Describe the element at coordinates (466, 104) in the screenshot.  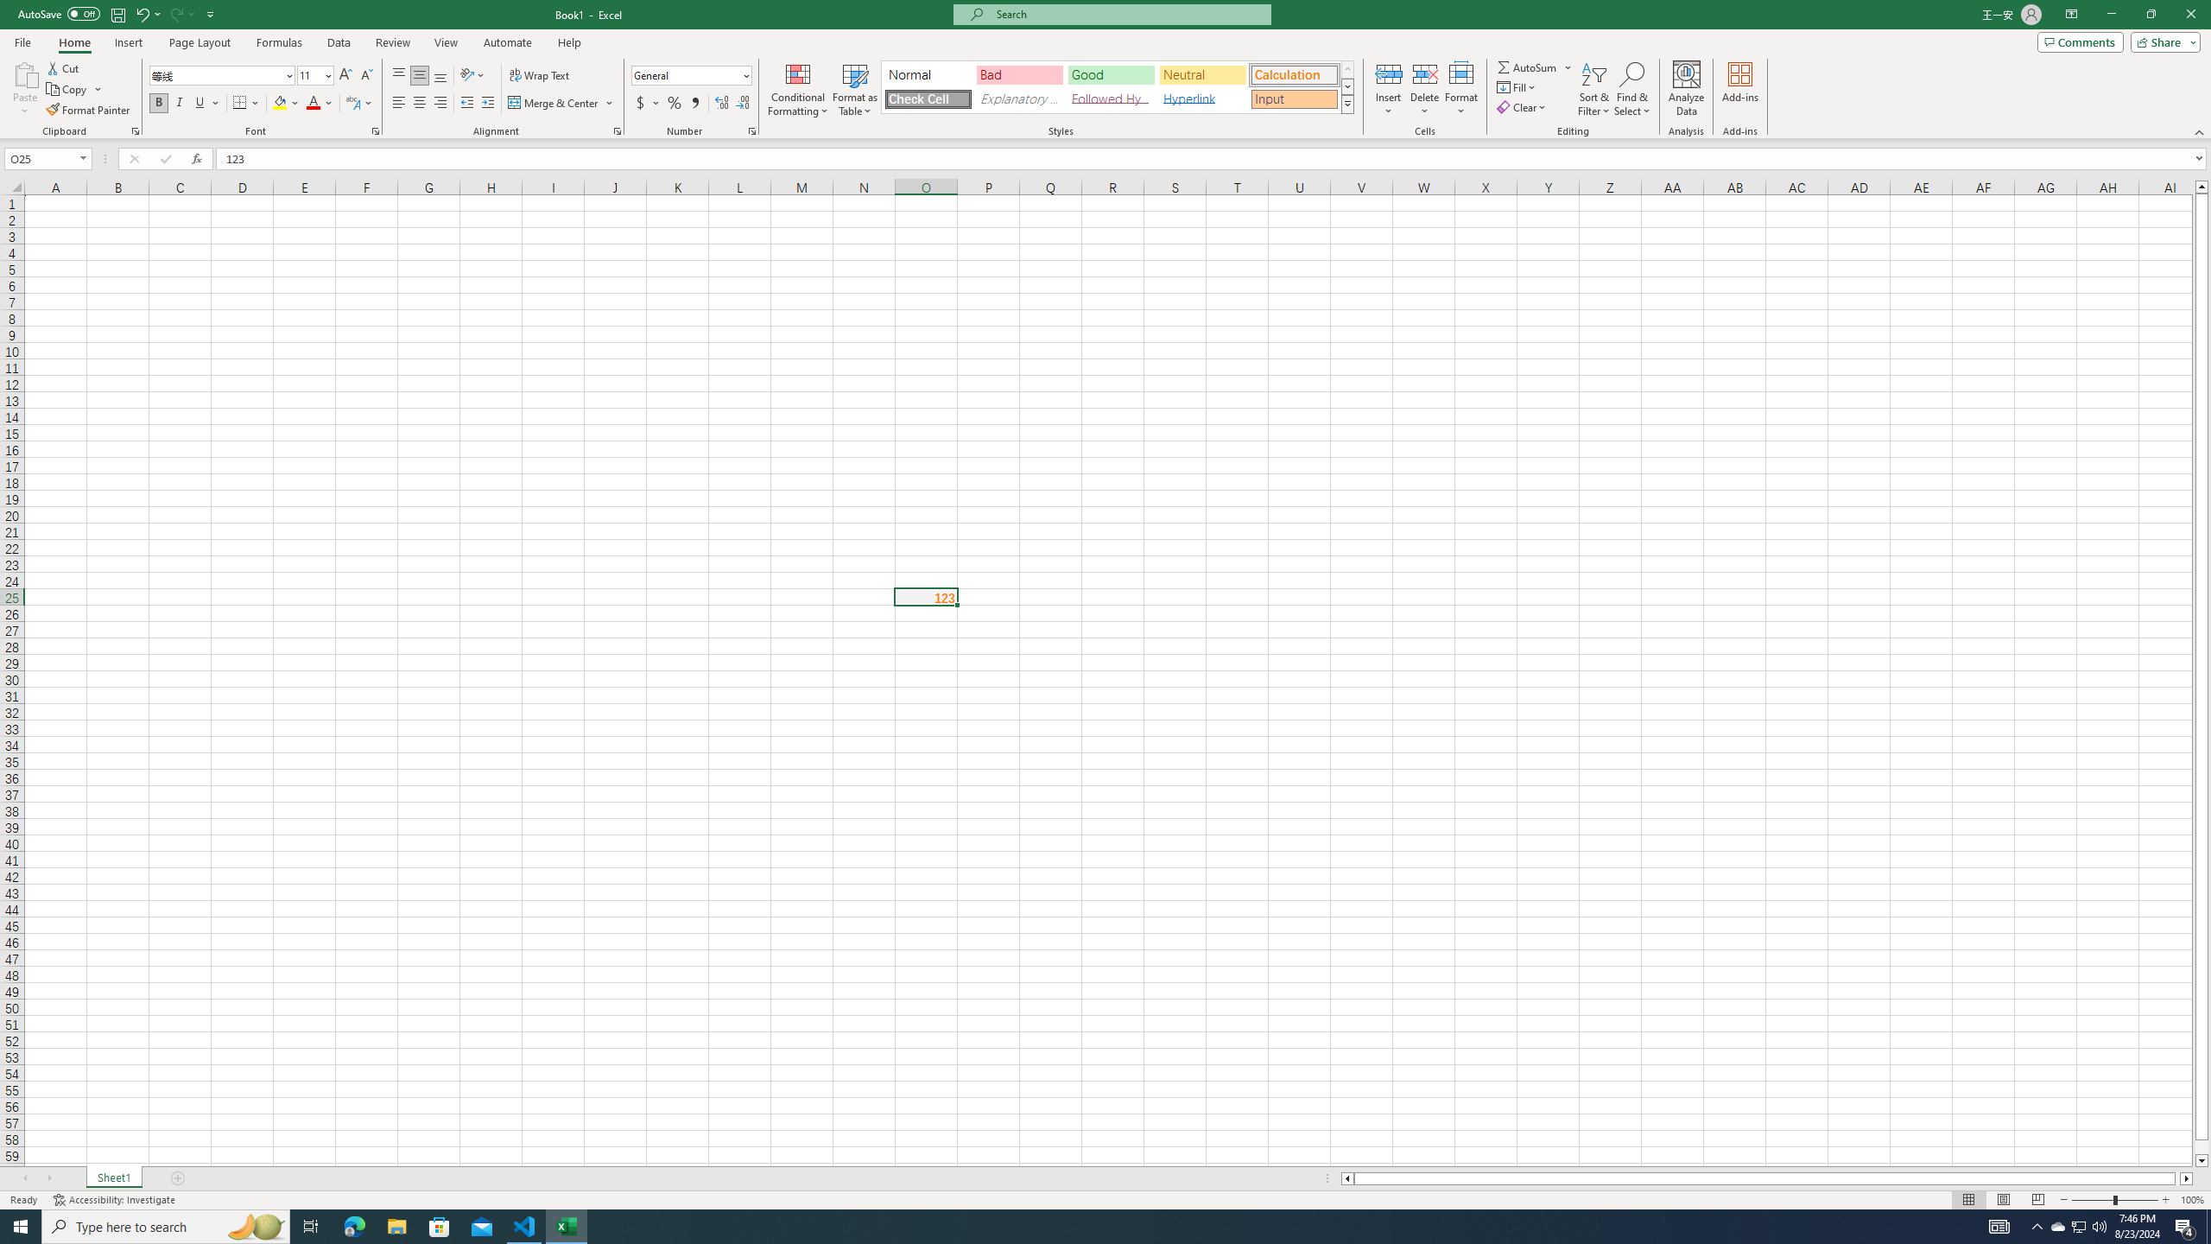
I see `Decrease Indent` at that location.